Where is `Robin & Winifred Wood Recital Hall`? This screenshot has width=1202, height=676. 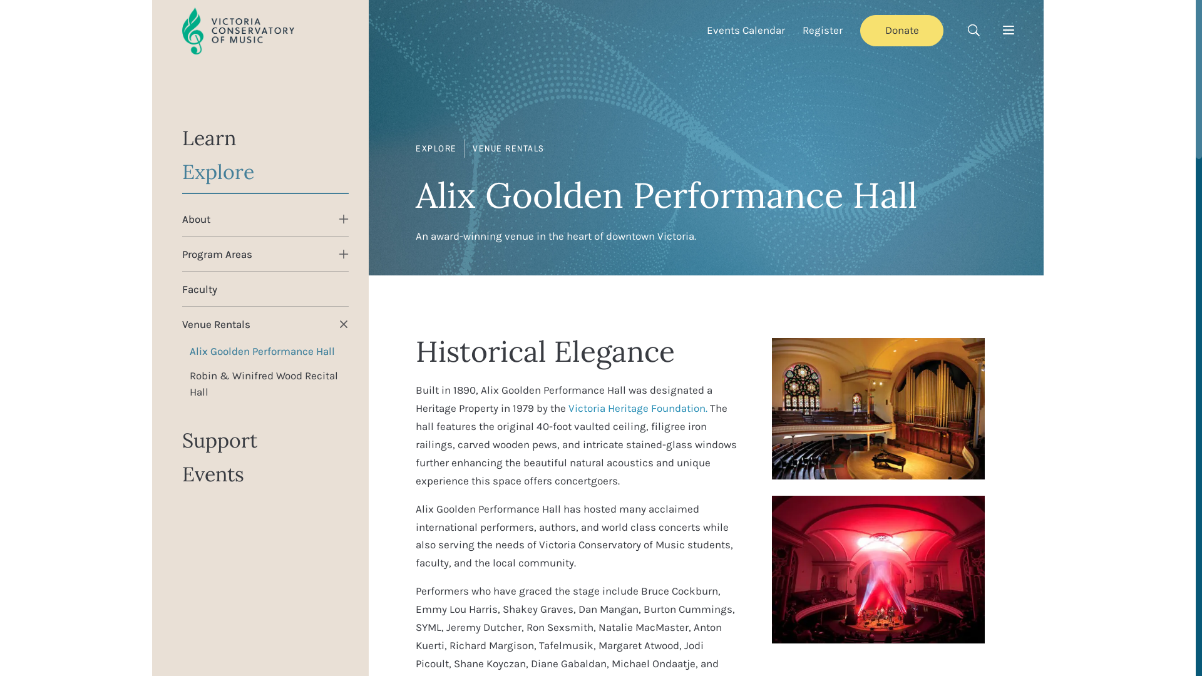 Robin & Winifred Wood Recital Hall is located at coordinates (265, 383).